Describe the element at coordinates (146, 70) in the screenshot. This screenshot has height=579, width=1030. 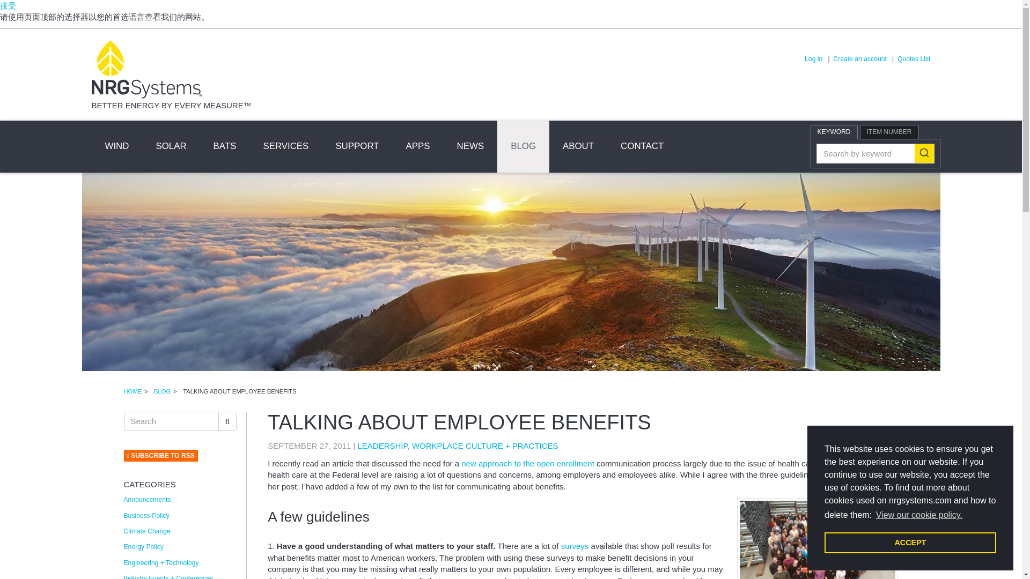
I see `NRG Systems` at that location.